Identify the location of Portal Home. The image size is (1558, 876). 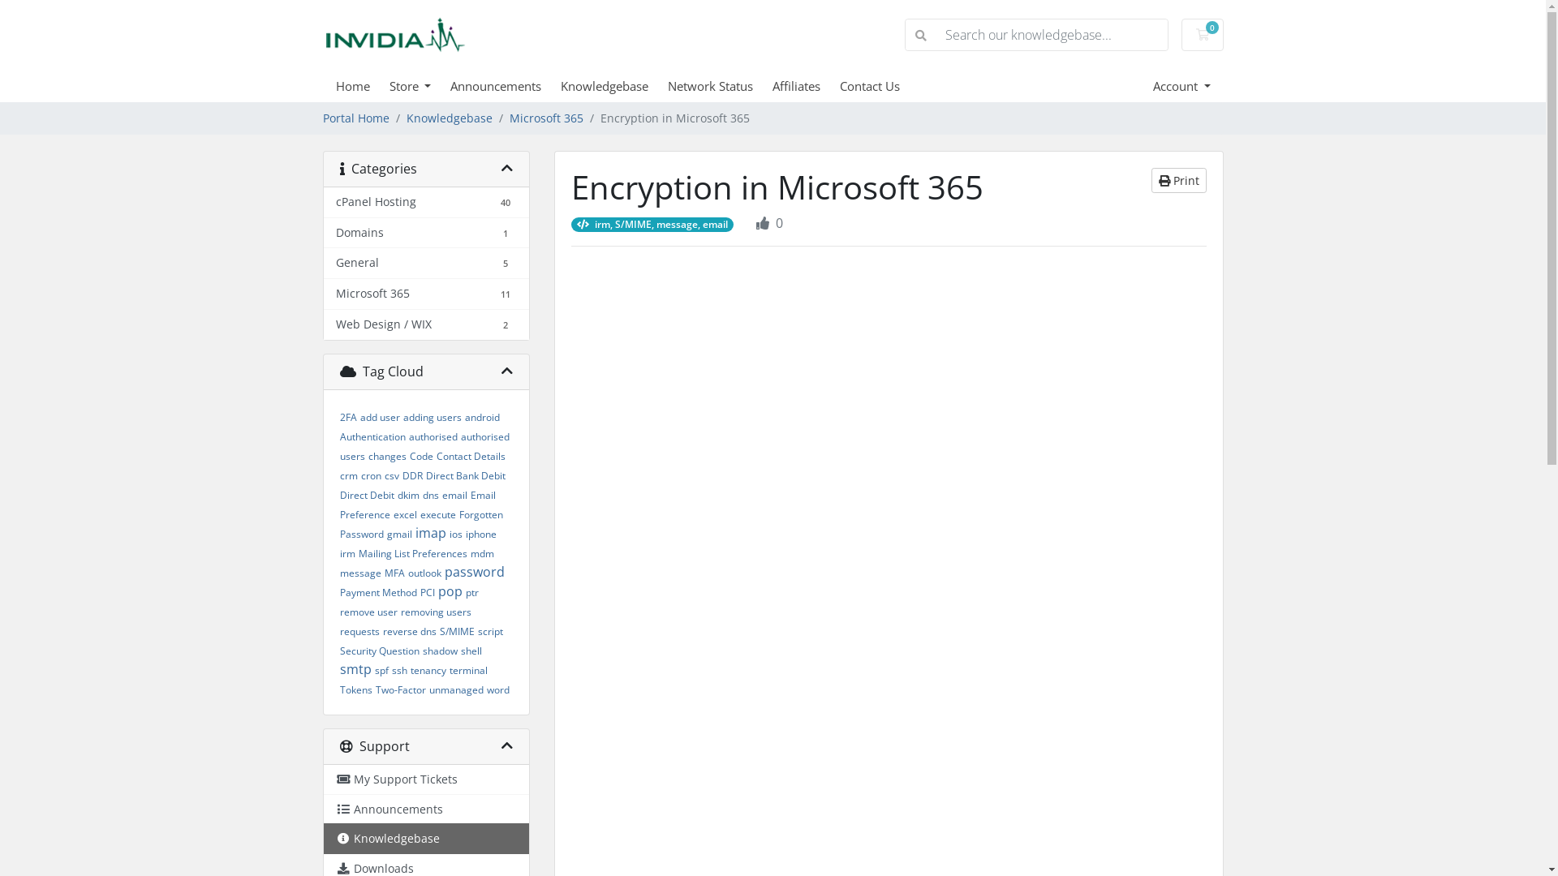
(356, 118).